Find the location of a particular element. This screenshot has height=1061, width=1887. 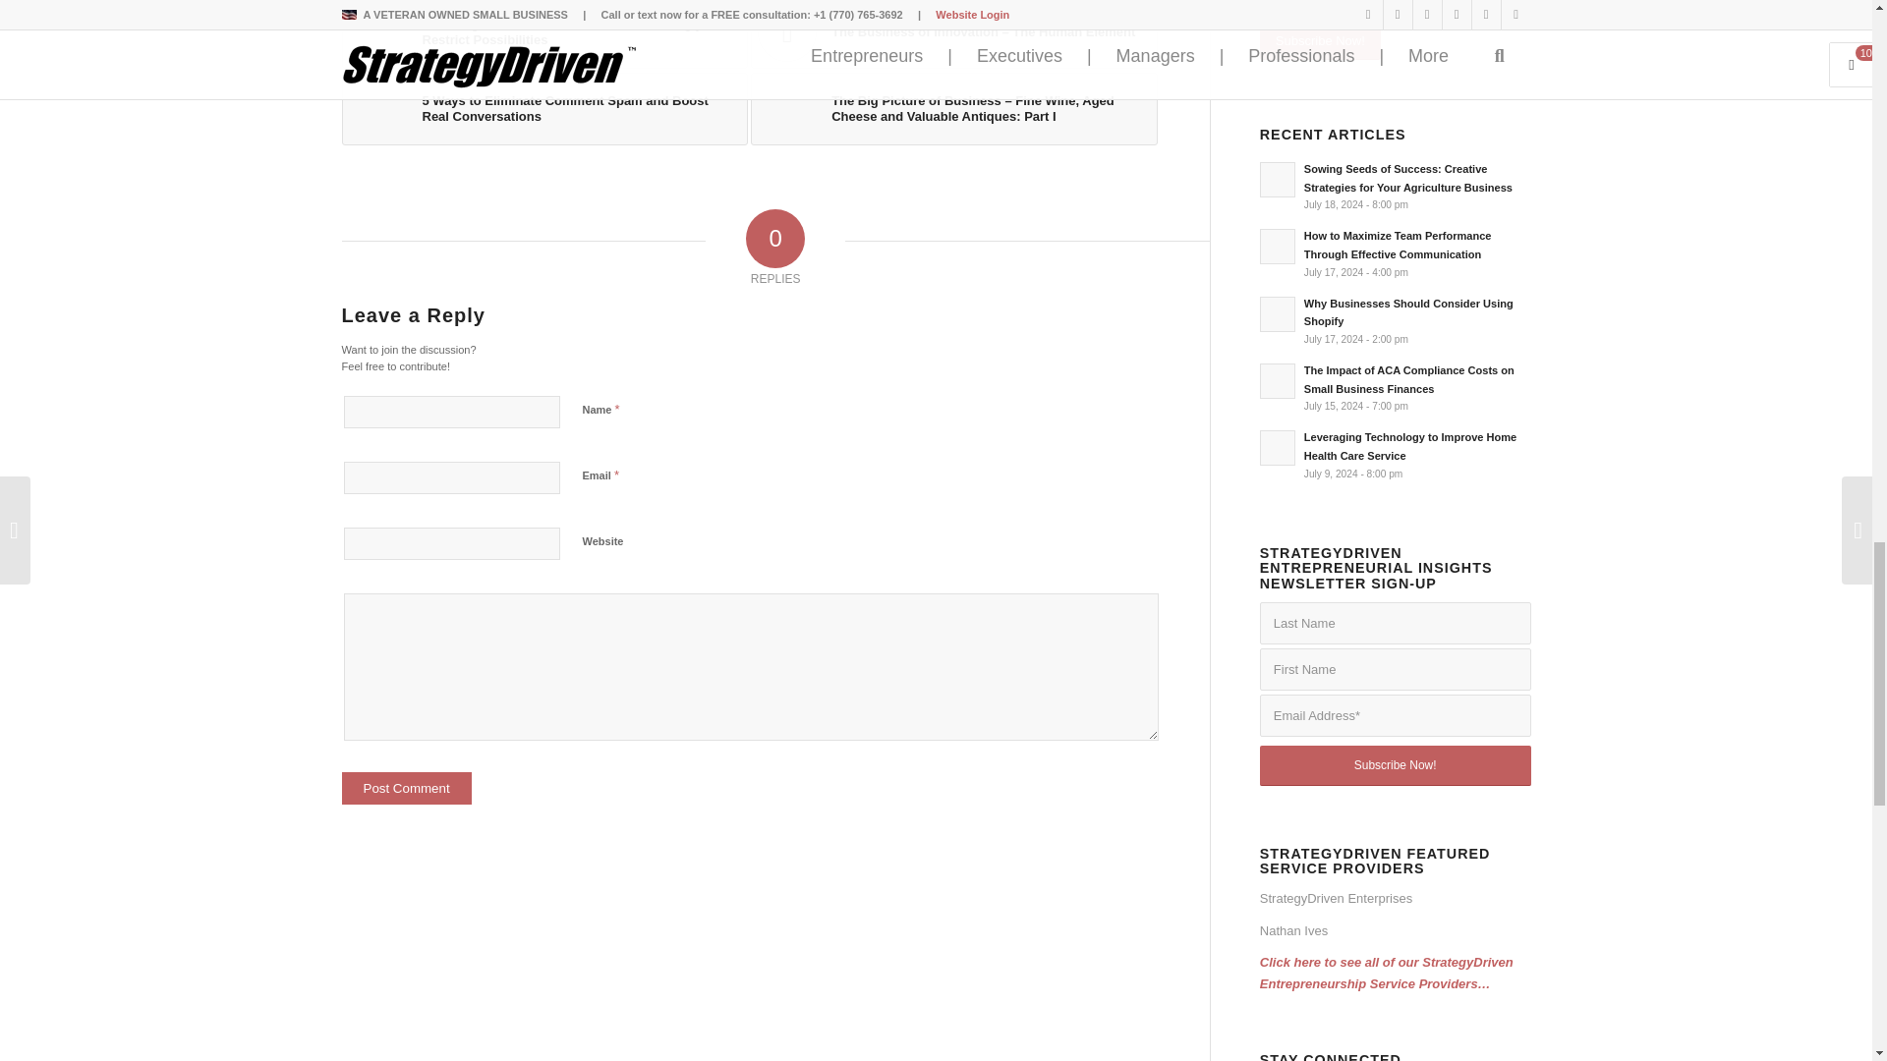

Subscribe Now! is located at coordinates (1396, 766).